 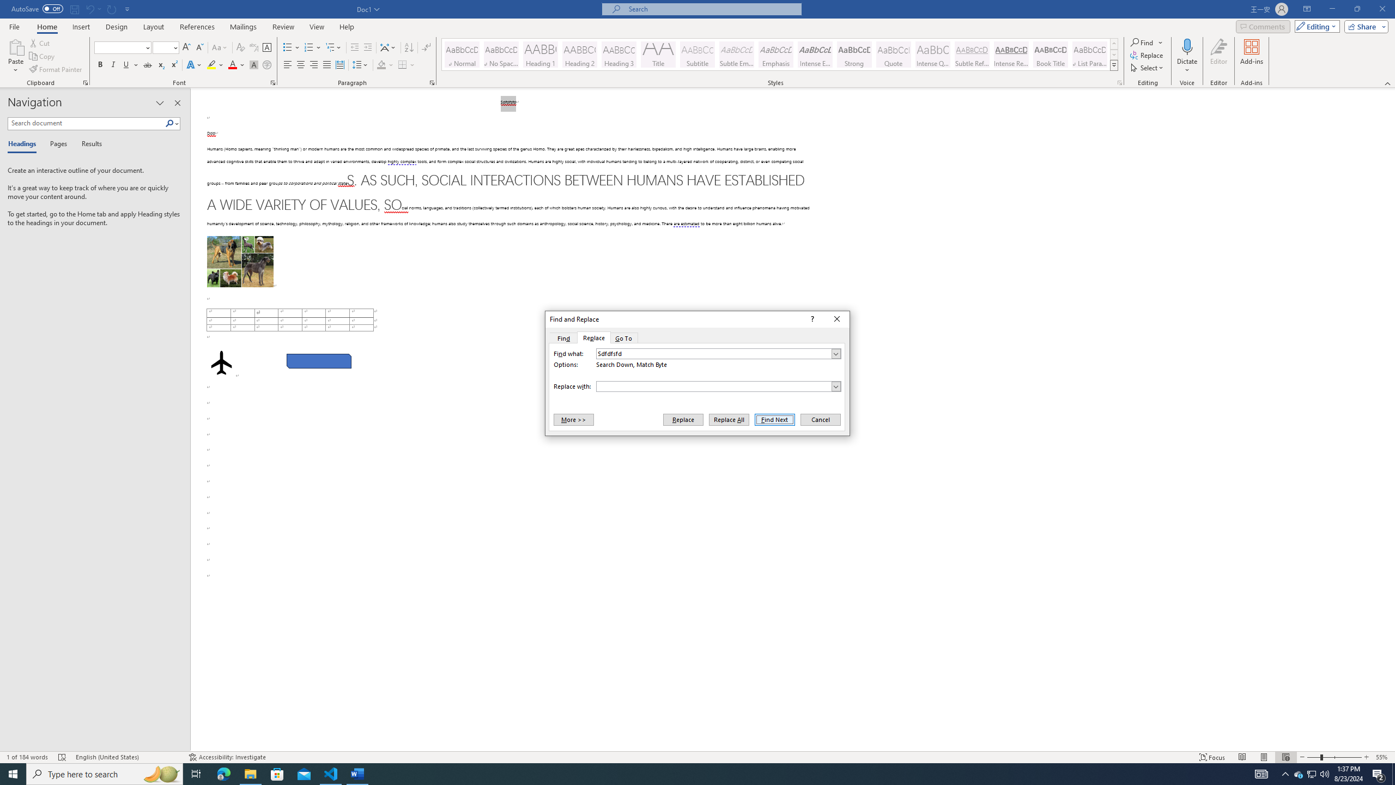 I want to click on Find, so click(x=562, y=338).